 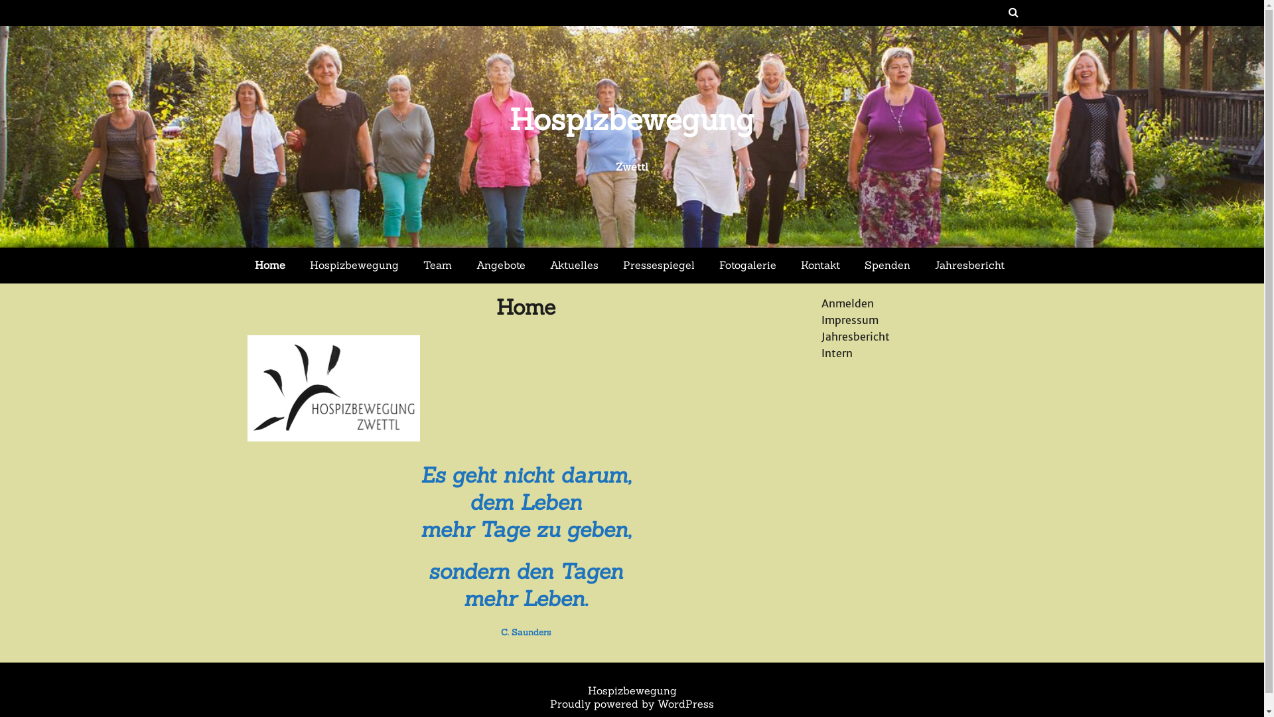 What do you see at coordinates (856, 337) in the screenshot?
I see `Jahresbericht` at bounding box center [856, 337].